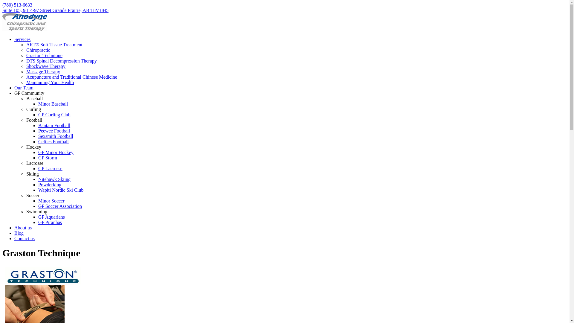 The width and height of the screenshot is (574, 323). What do you see at coordinates (34, 147) in the screenshot?
I see `Hockey` at bounding box center [34, 147].